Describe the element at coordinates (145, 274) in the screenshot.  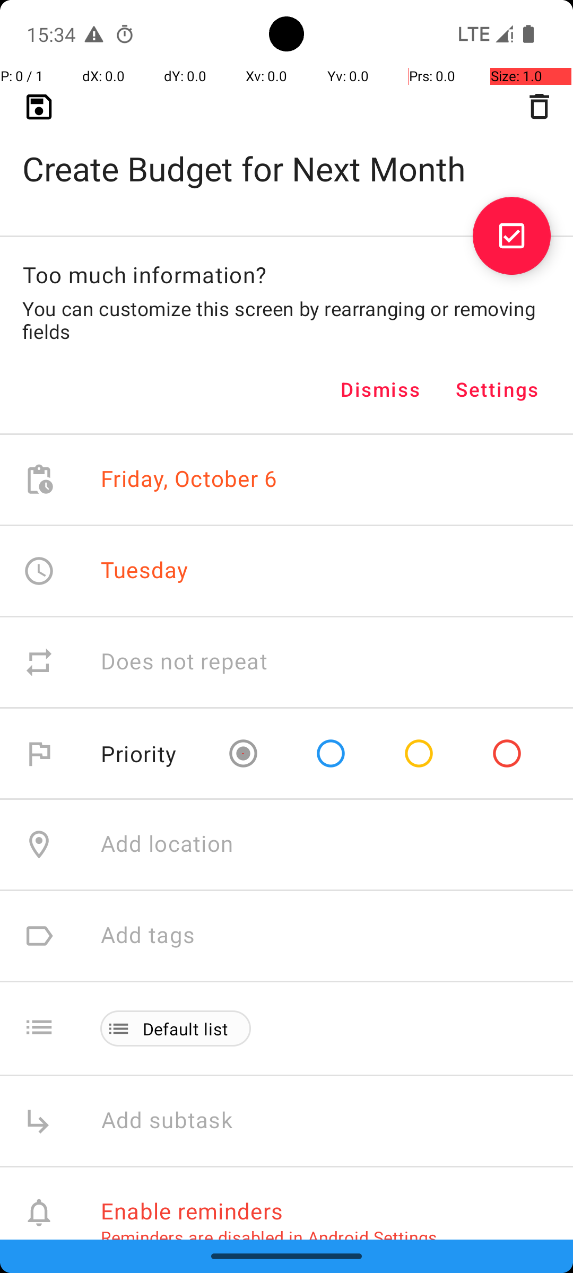
I see `Too much information?` at that location.